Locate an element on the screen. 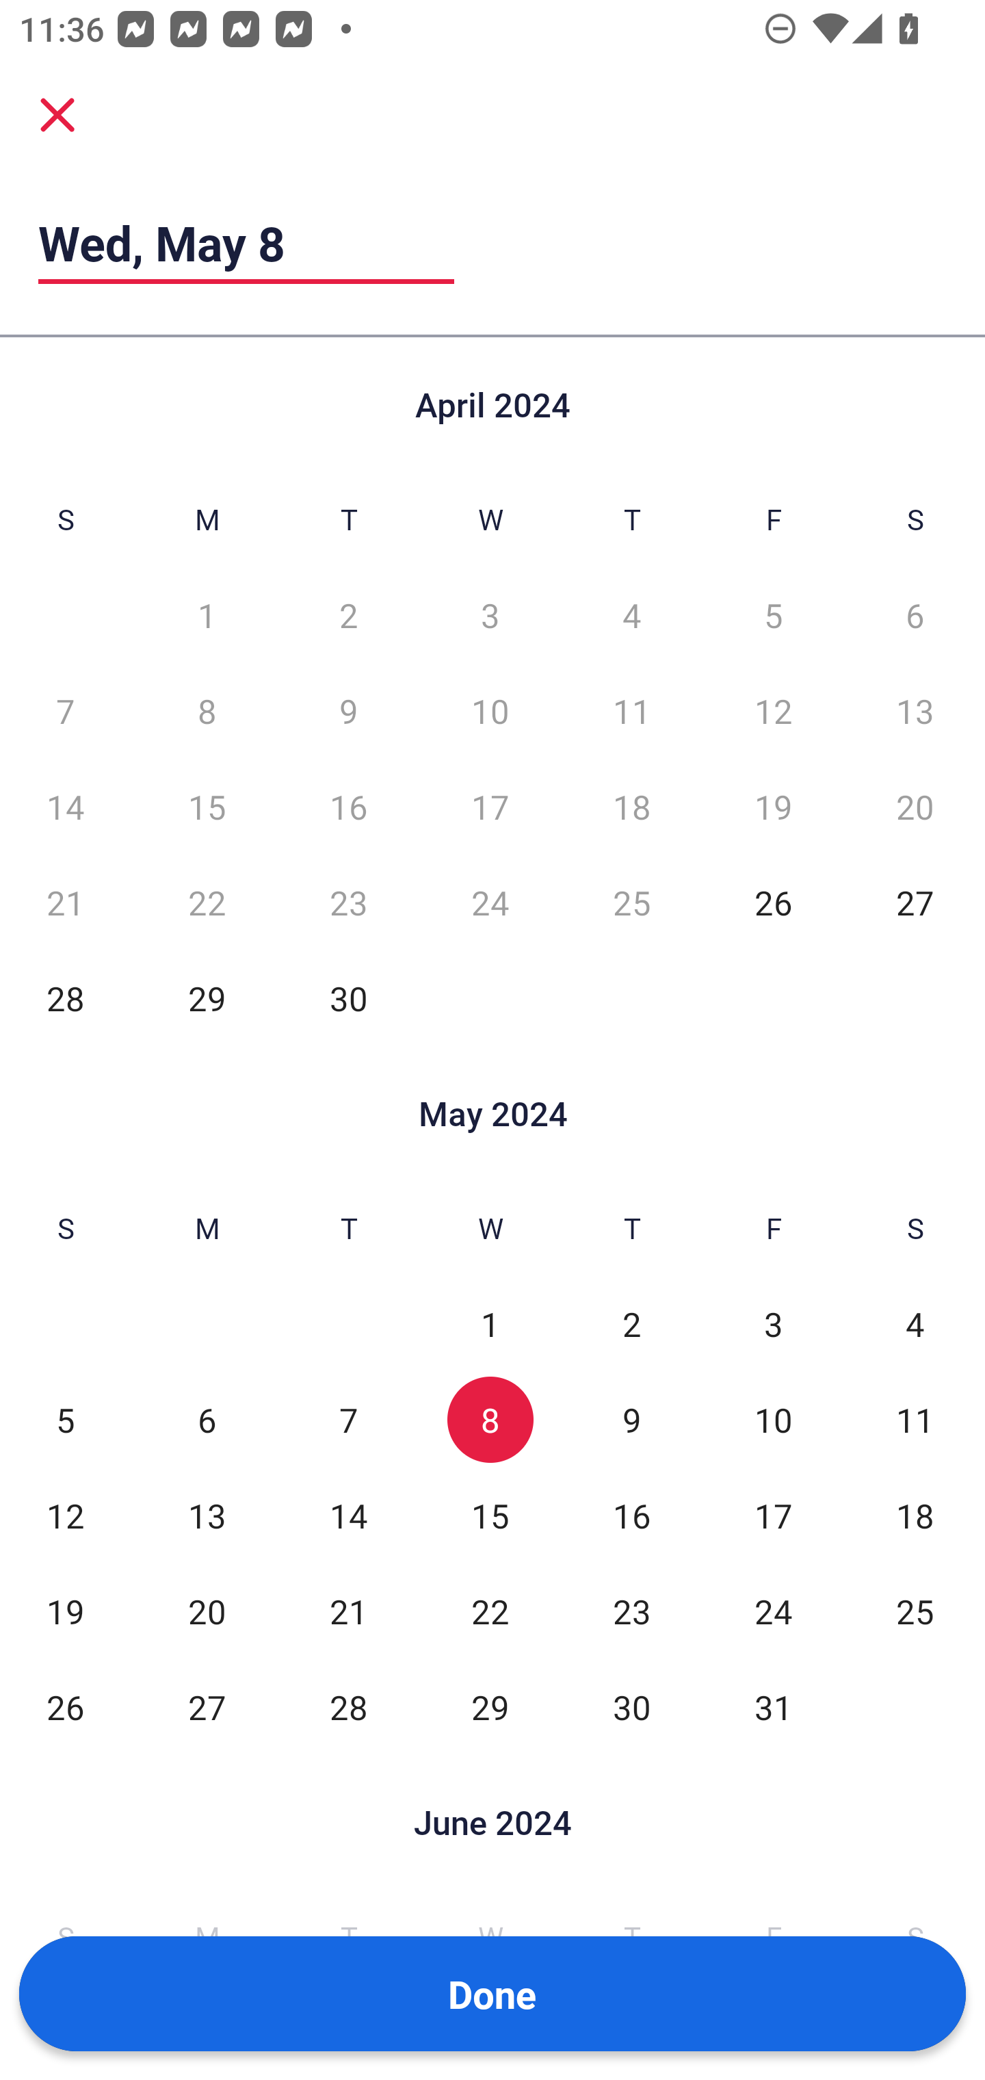 Image resolution: width=985 pixels, height=2080 pixels. 4 Sat, May 4, Not Selected is located at coordinates (915, 1323).